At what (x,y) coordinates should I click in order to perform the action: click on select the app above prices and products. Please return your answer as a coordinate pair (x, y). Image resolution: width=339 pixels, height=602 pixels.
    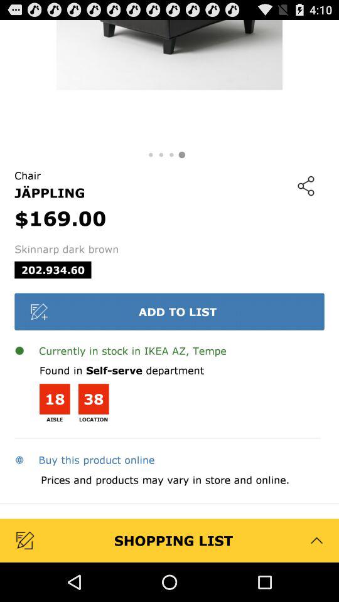
    Looking at the image, I should click on (84, 460).